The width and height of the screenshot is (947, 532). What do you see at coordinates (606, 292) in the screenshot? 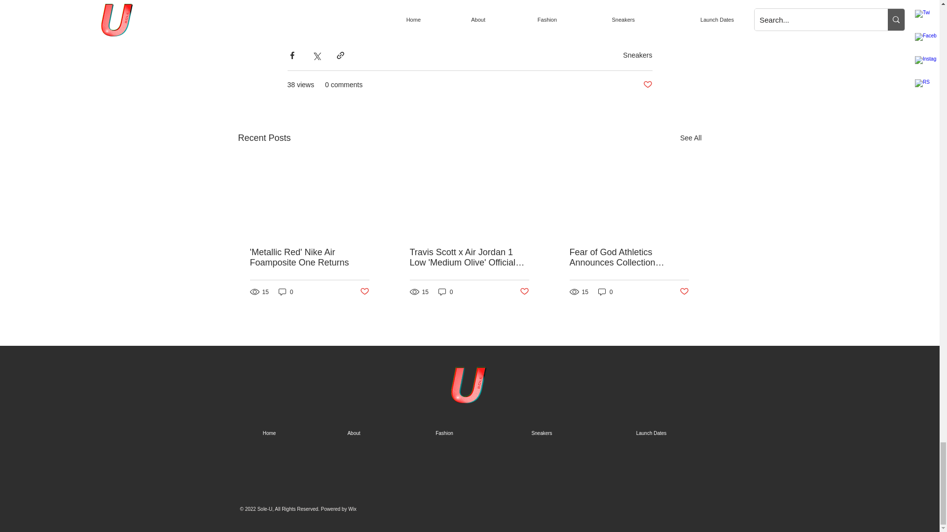
I see `0` at bounding box center [606, 292].